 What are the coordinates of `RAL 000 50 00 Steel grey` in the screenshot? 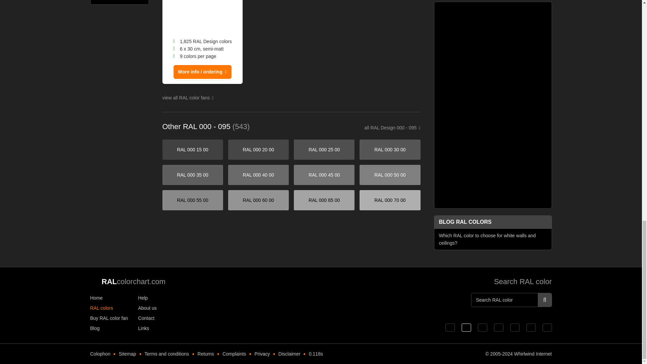 It's located at (390, 175).